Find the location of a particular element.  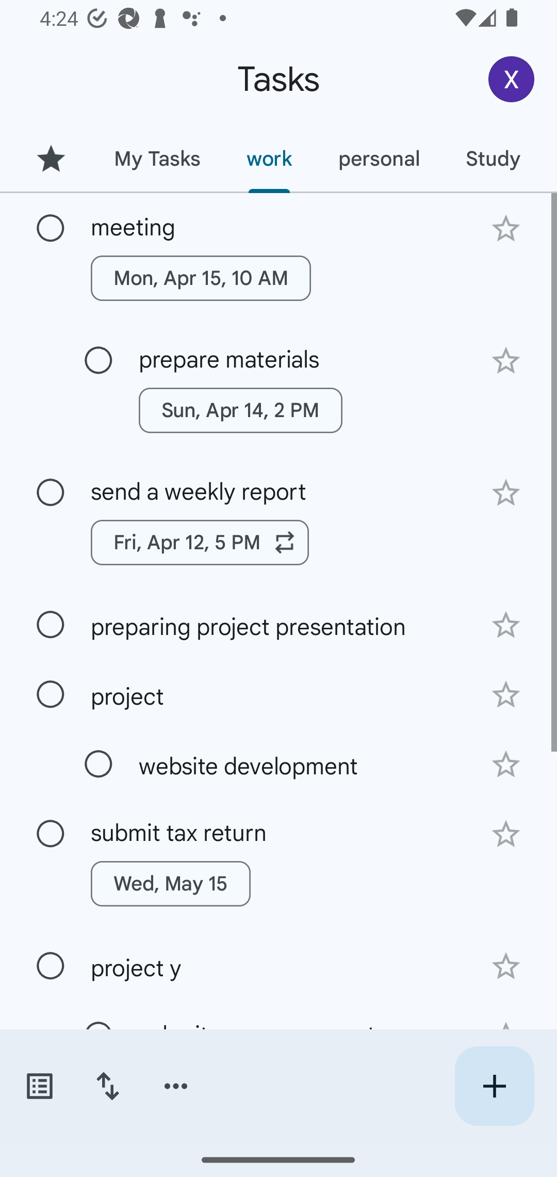

Mark as complete is located at coordinates (51, 625).